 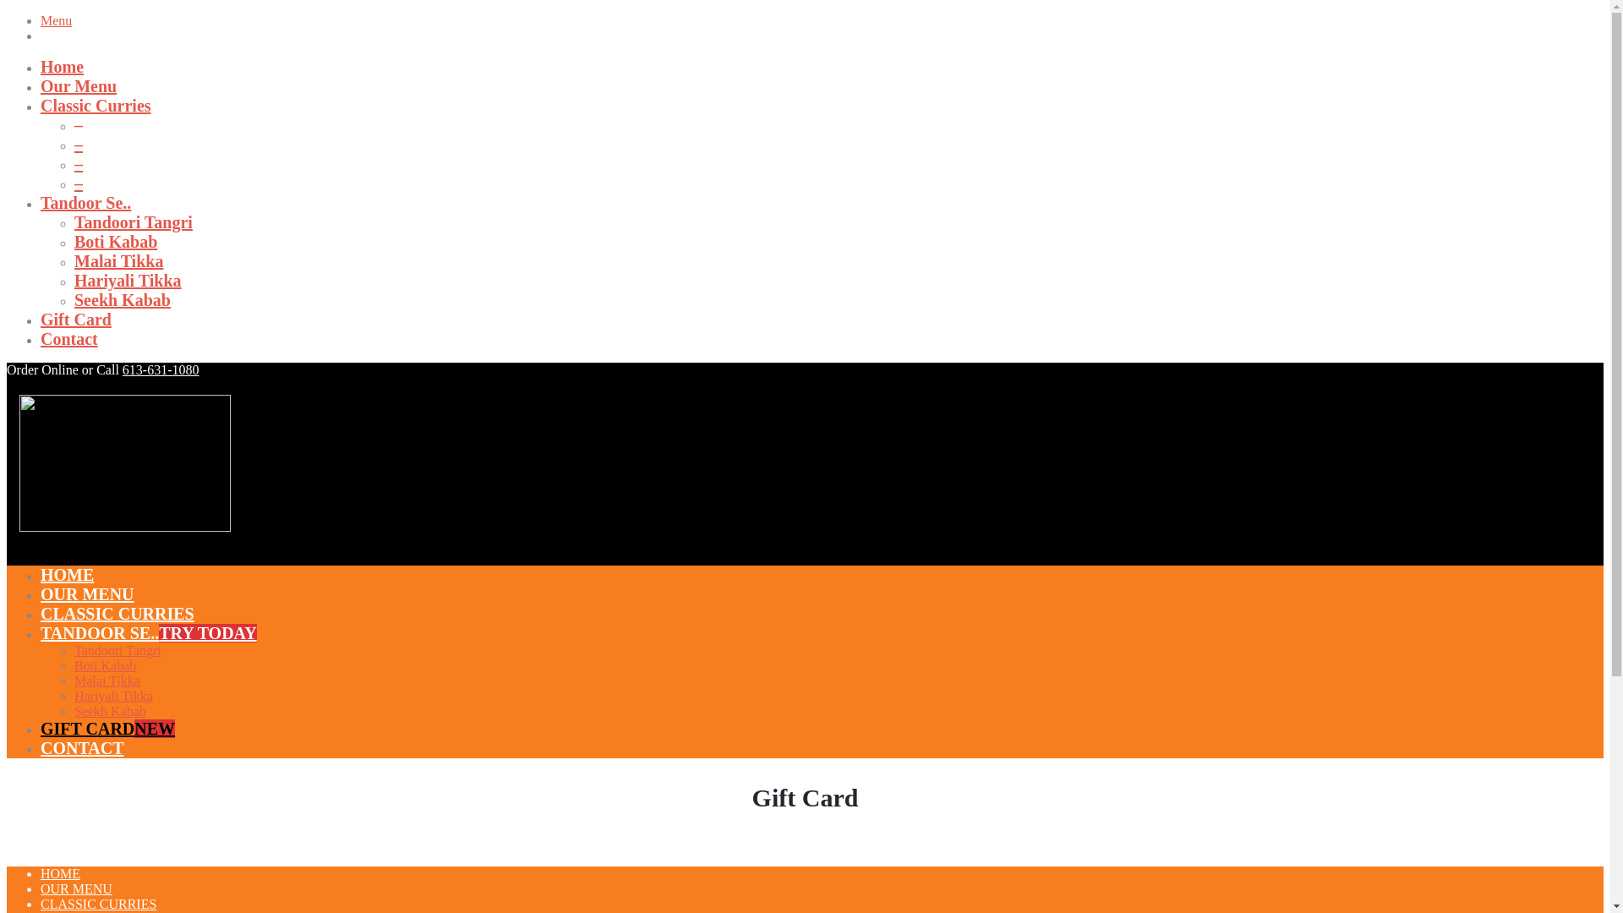 What do you see at coordinates (161, 370) in the screenshot?
I see `613-631-1080` at bounding box center [161, 370].